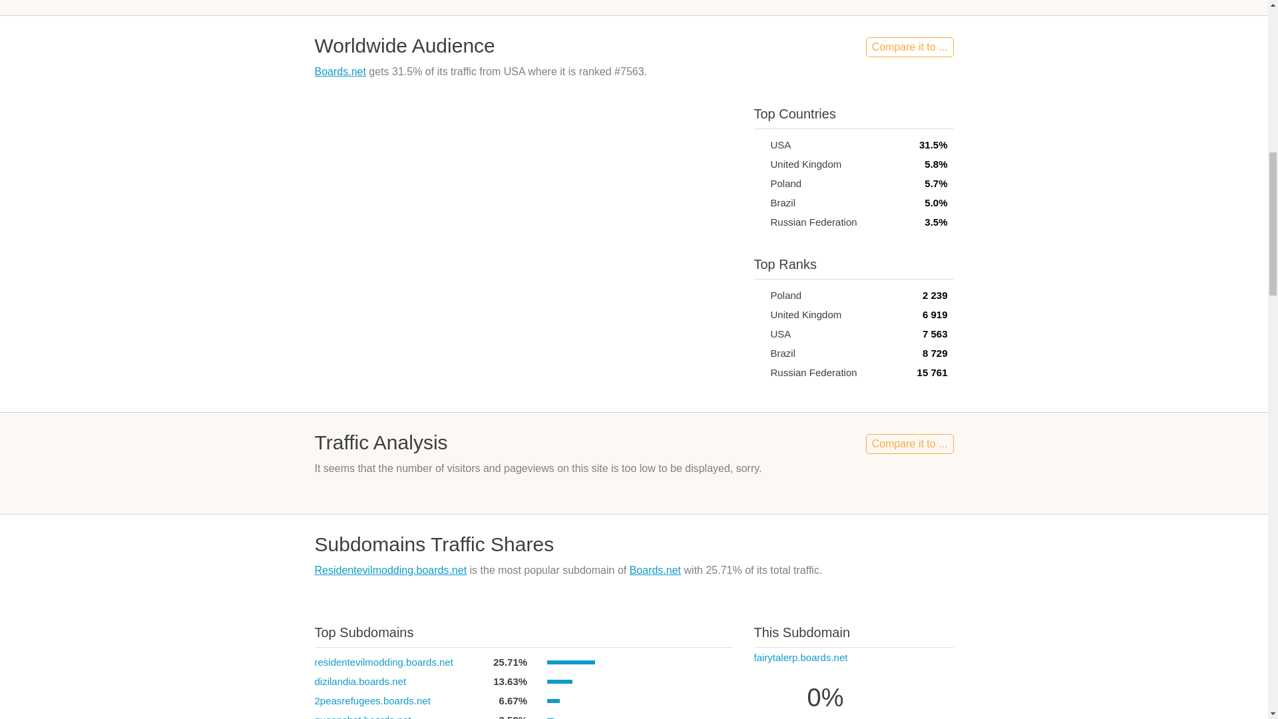 This screenshot has height=719, width=1278. Describe the element at coordinates (800, 656) in the screenshot. I see `fairytalerp.boards.net` at that location.